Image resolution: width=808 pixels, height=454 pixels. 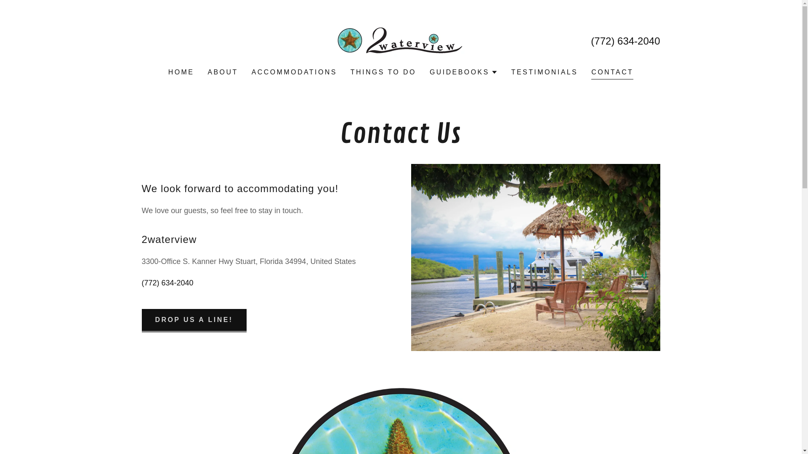 I want to click on DROP US A LINE!, so click(x=194, y=321).